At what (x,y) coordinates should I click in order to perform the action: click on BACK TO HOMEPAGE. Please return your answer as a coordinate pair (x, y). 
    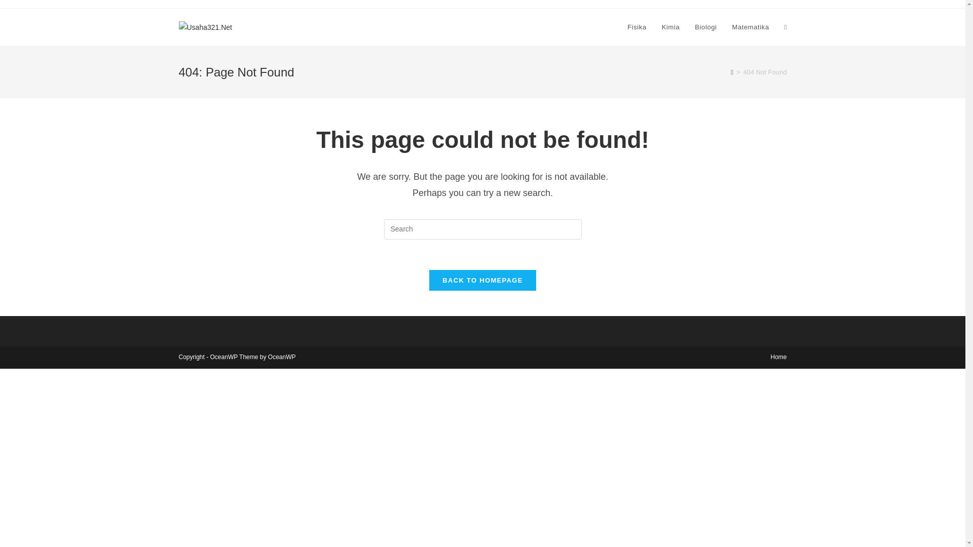
    Looking at the image, I should click on (482, 280).